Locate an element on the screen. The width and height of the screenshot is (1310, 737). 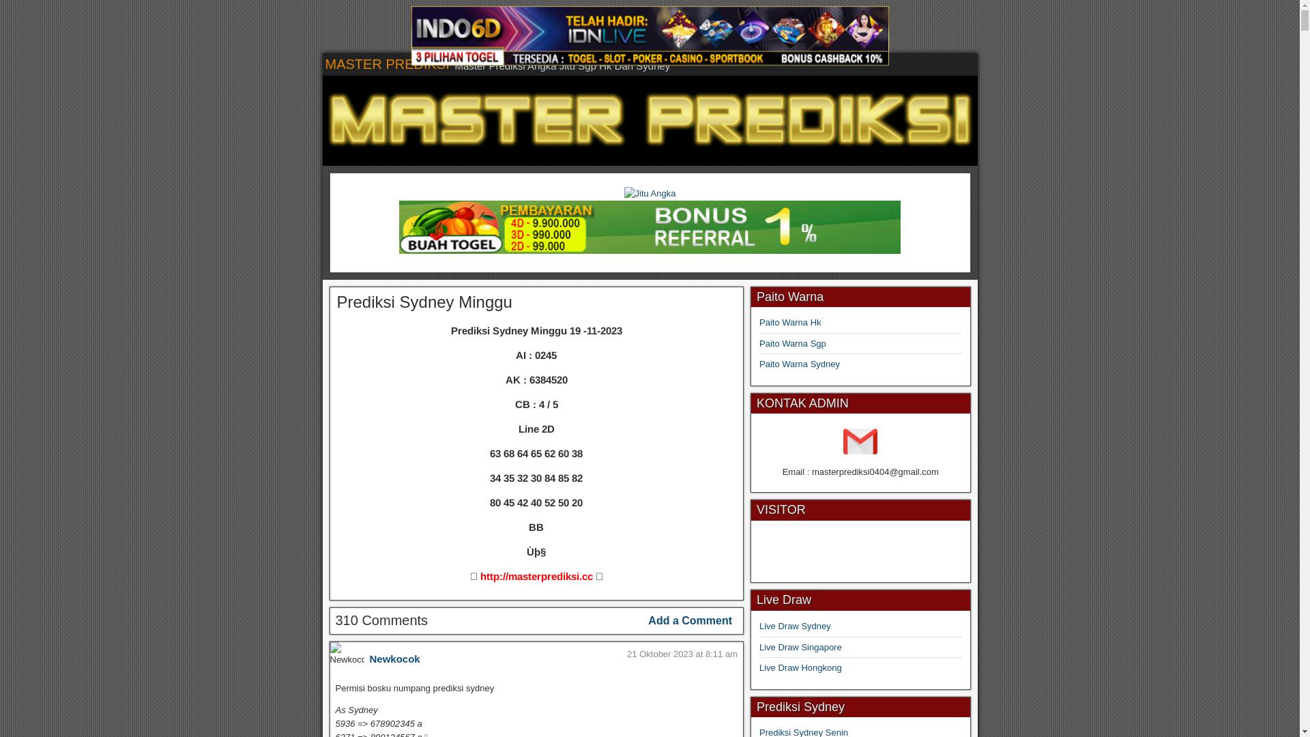
Newkocok is located at coordinates (395, 659).